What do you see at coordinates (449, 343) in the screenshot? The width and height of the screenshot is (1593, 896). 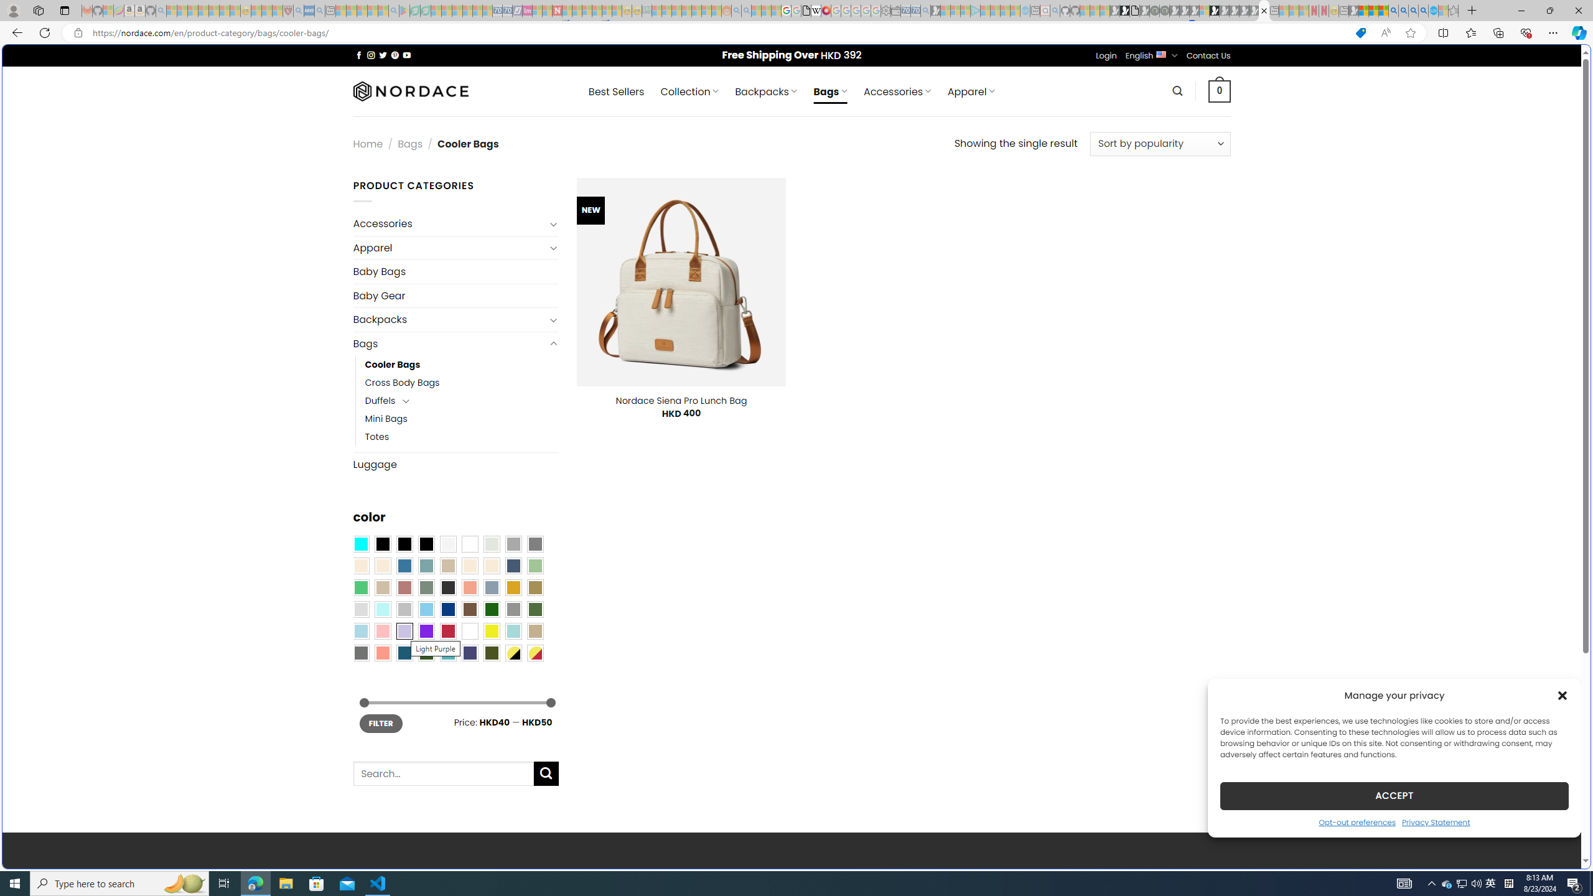 I see `Bags` at bounding box center [449, 343].